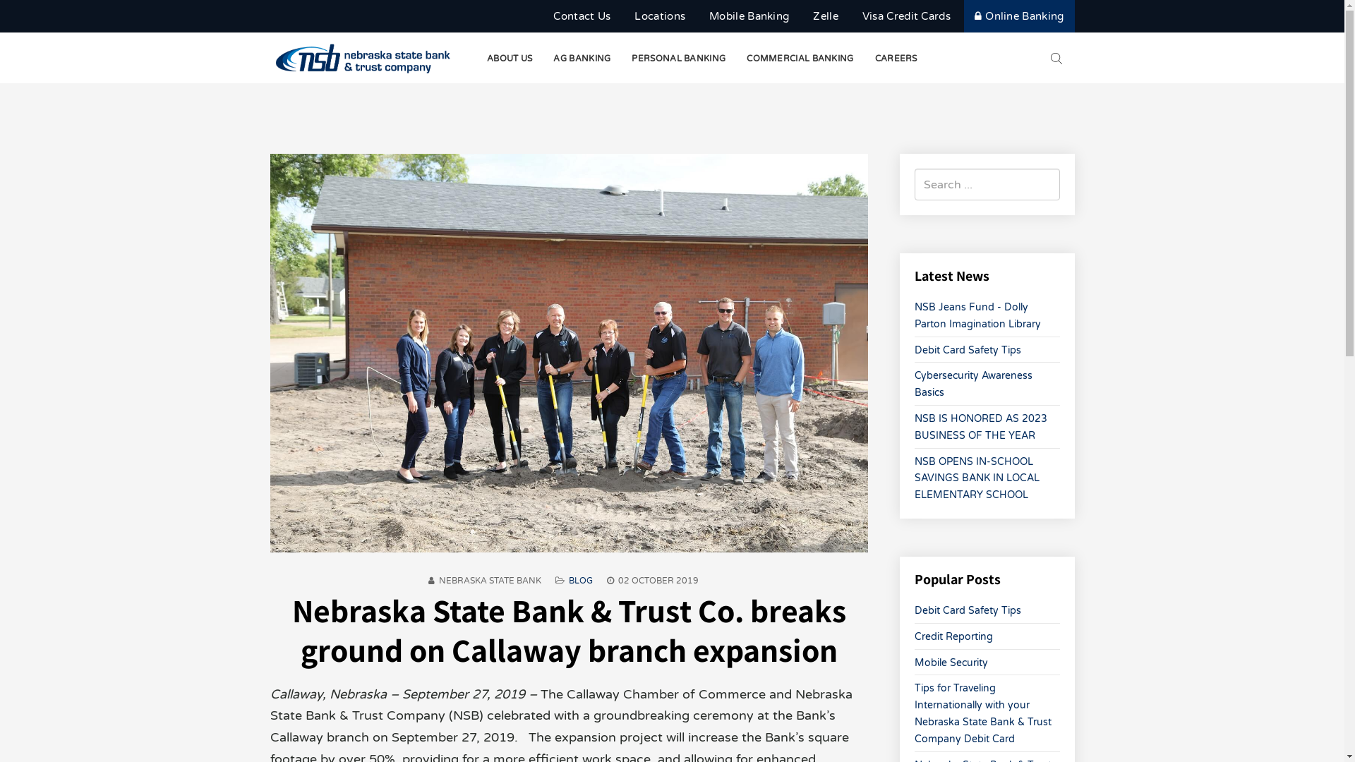  I want to click on NSB IS HONORED AS 2023 BUSINESS OF THE YEAR, so click(981, 428).